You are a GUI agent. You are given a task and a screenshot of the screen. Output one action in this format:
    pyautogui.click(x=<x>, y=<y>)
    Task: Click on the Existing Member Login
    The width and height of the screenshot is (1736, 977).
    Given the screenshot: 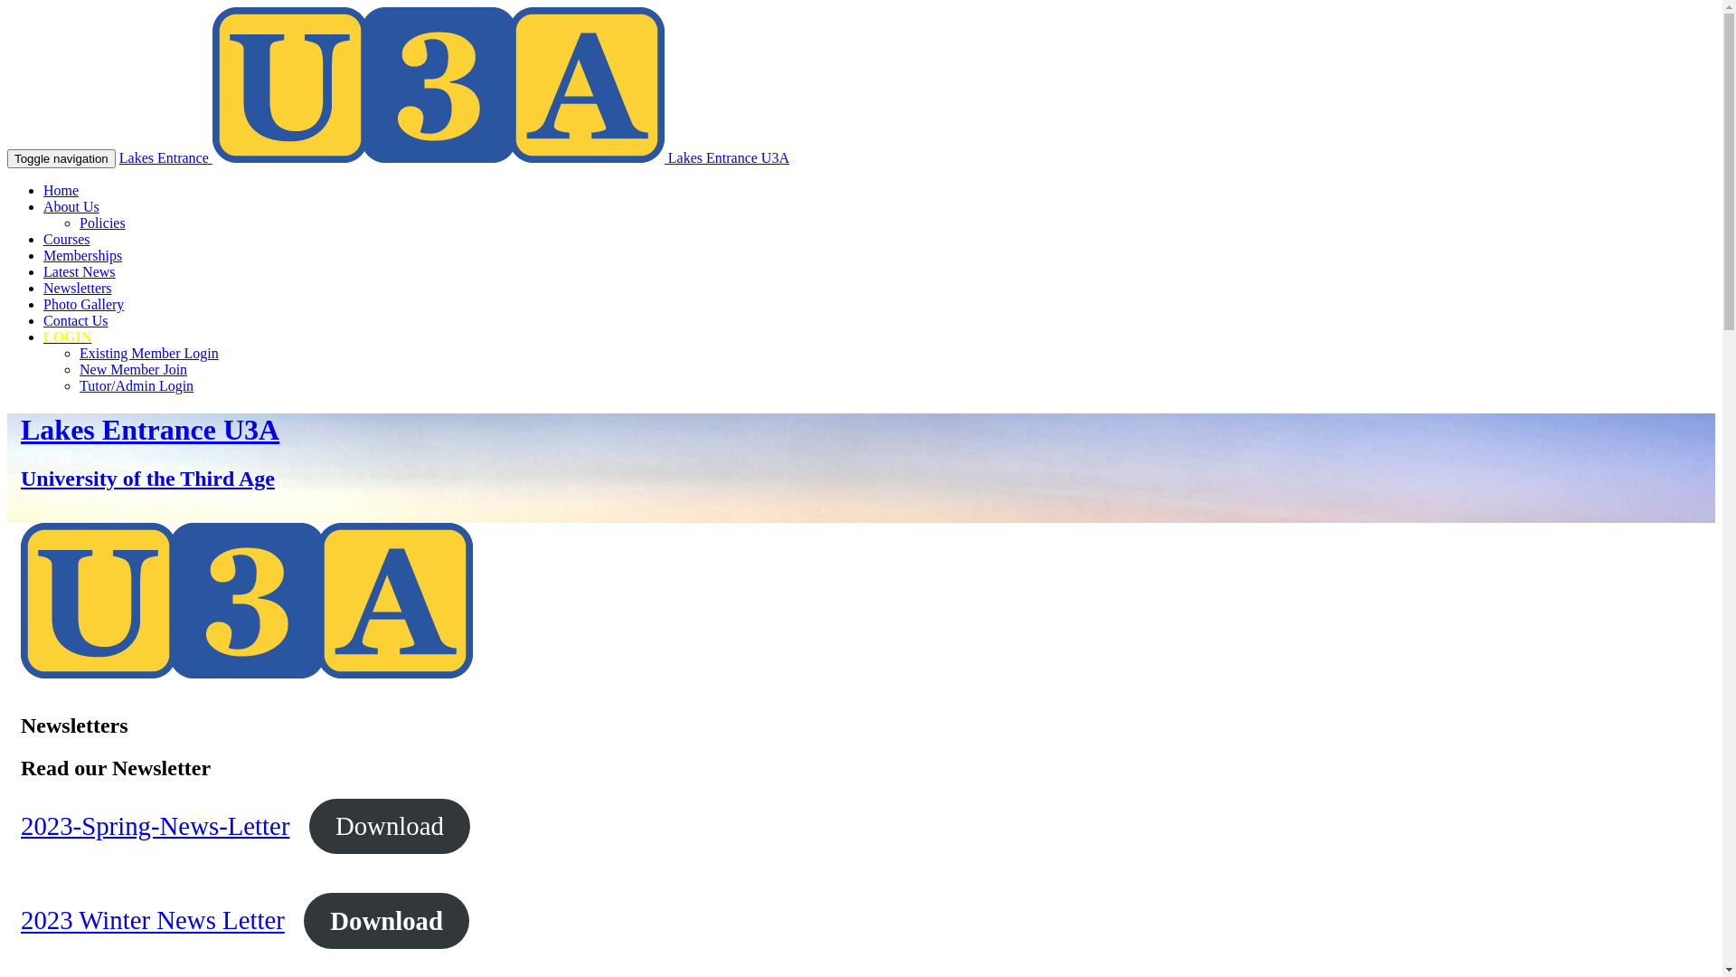 What is the action you would take?
    pyautogui.click(x=149, y=353)
    